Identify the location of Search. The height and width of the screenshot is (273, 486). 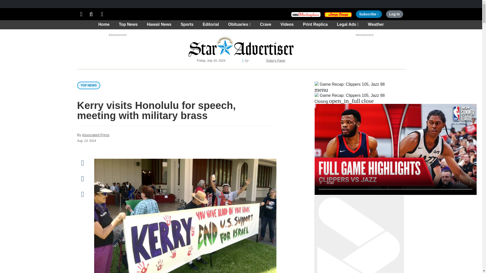
(81, 14).